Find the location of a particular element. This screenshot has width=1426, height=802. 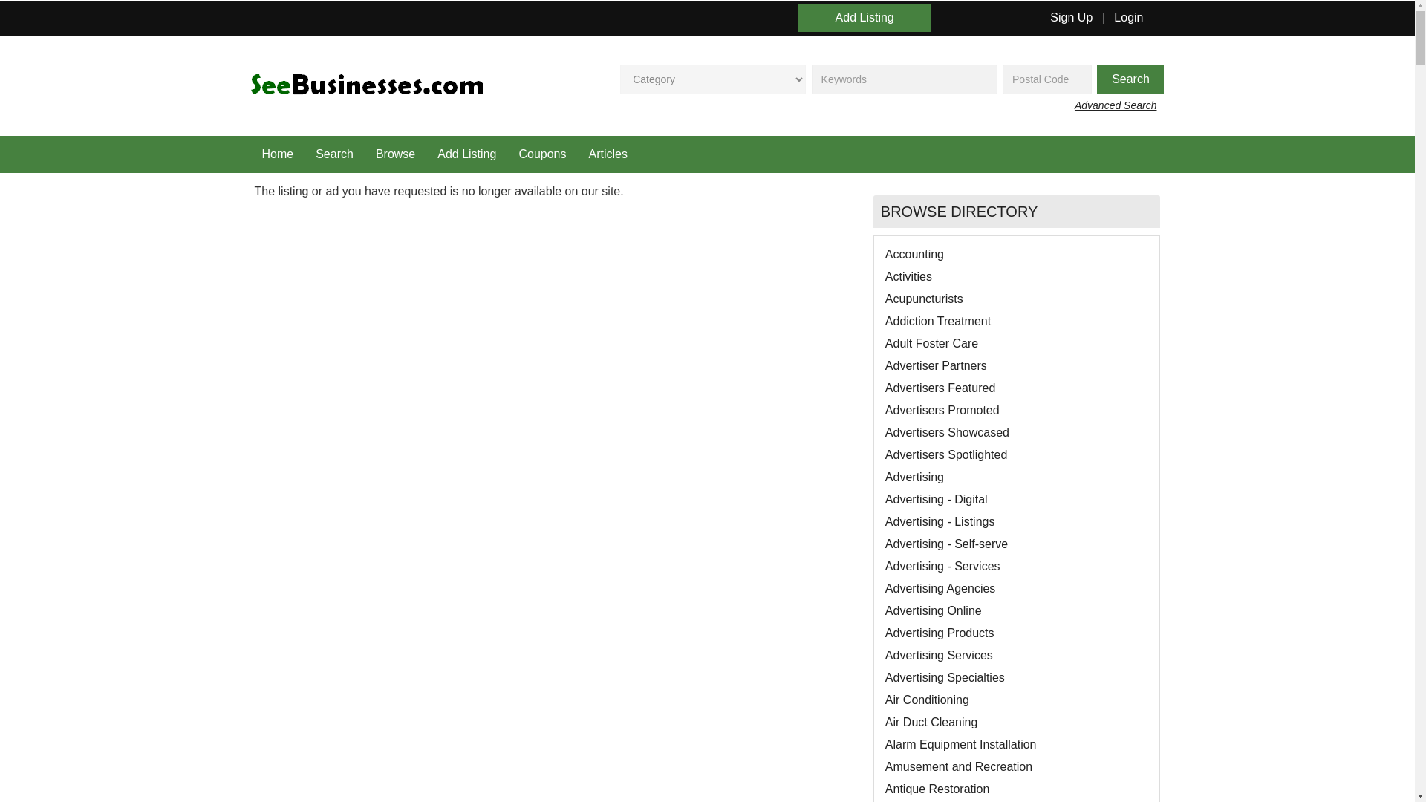

Login is located at coordinates (1128, 18).